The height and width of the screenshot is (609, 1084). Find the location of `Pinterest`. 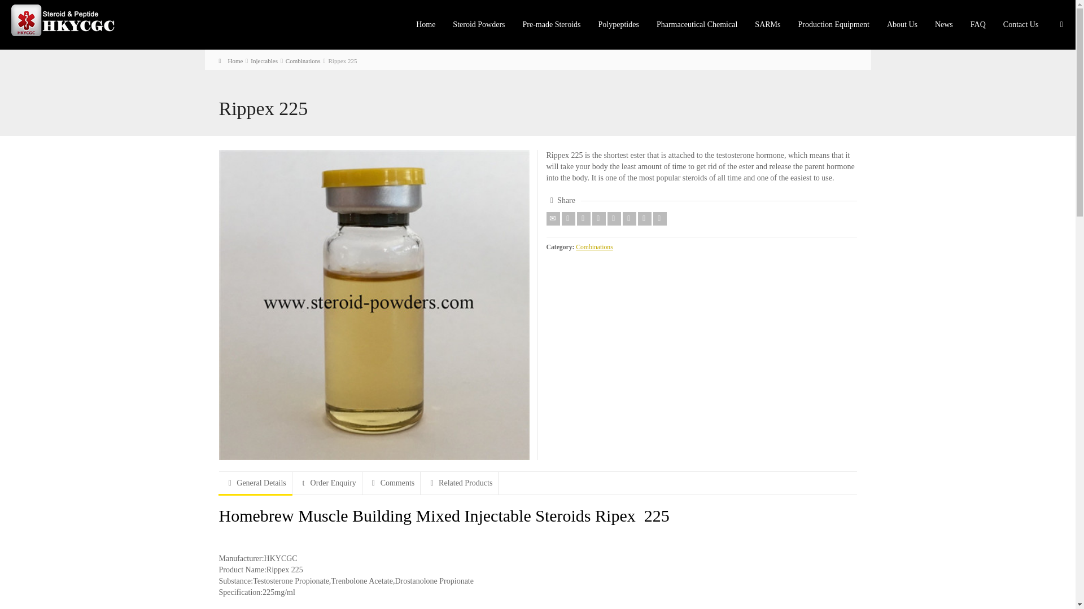

Pinterest is located at coordinates (614, 218).